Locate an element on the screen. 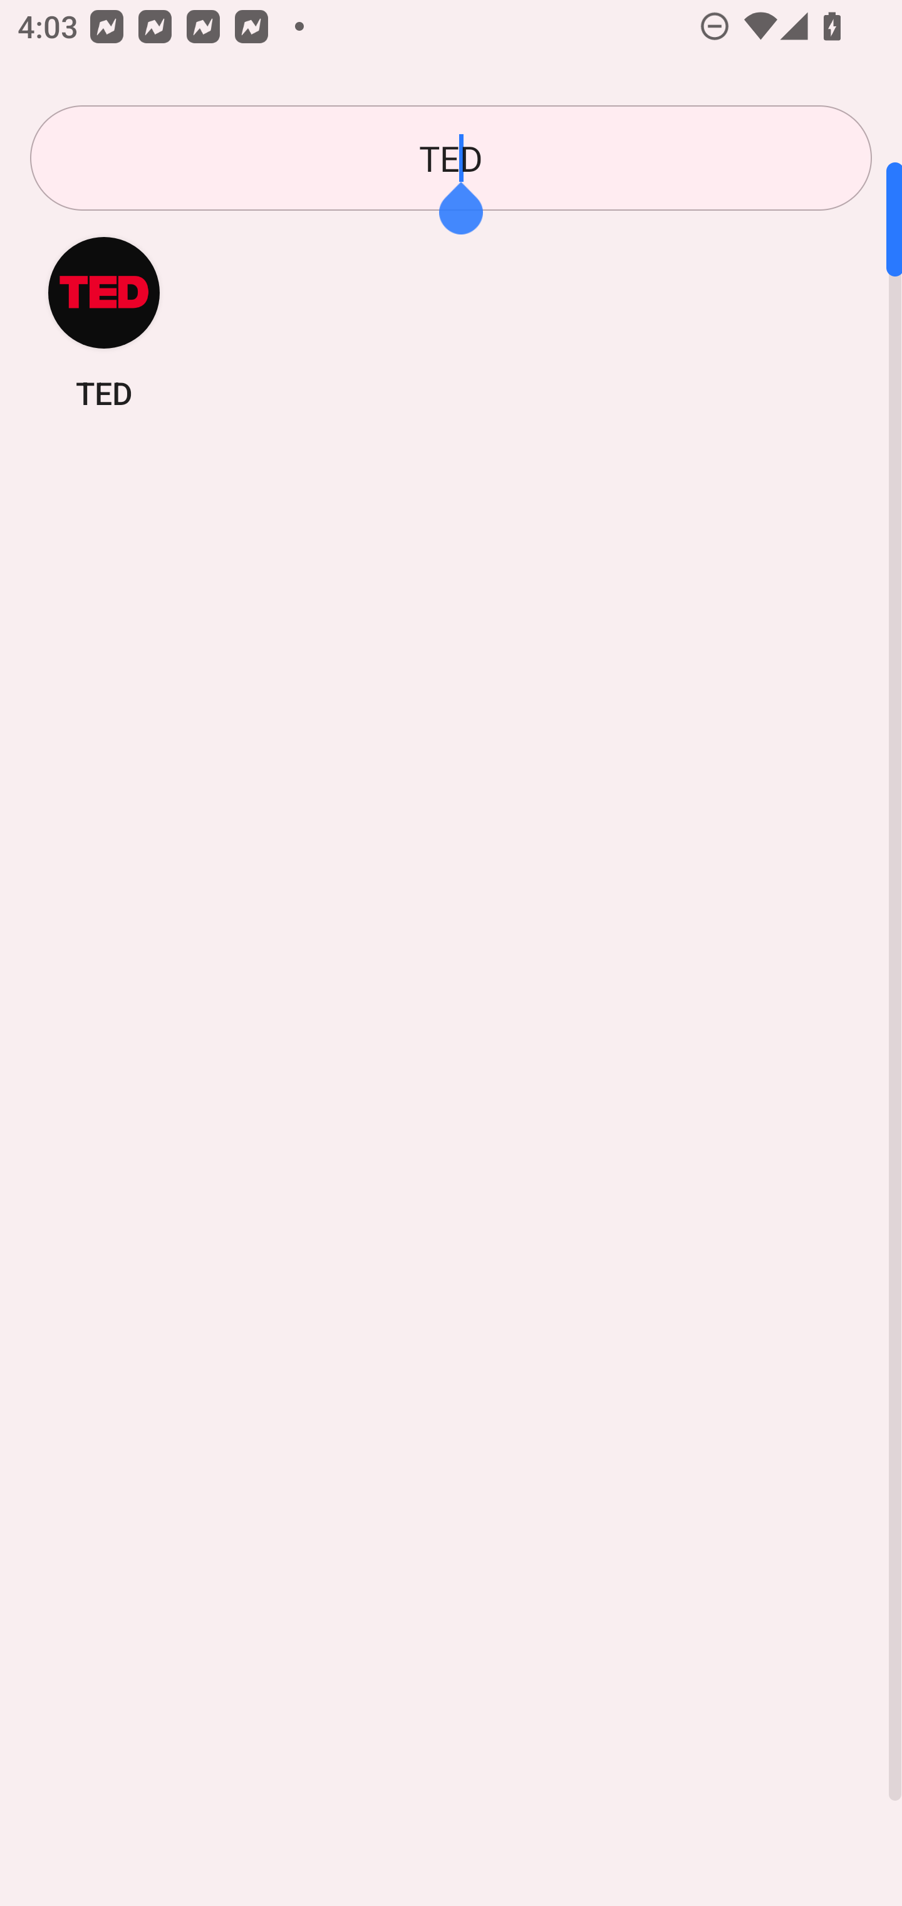  TED is located at coordinates (451, 158).